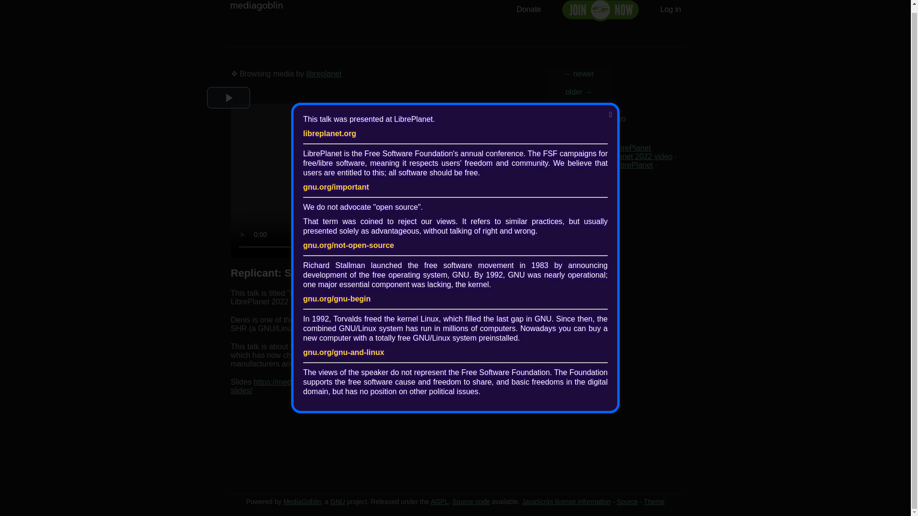 This screenshot has width=918, height=516. I want to click on Version 0.10.0, so click(302, 502).